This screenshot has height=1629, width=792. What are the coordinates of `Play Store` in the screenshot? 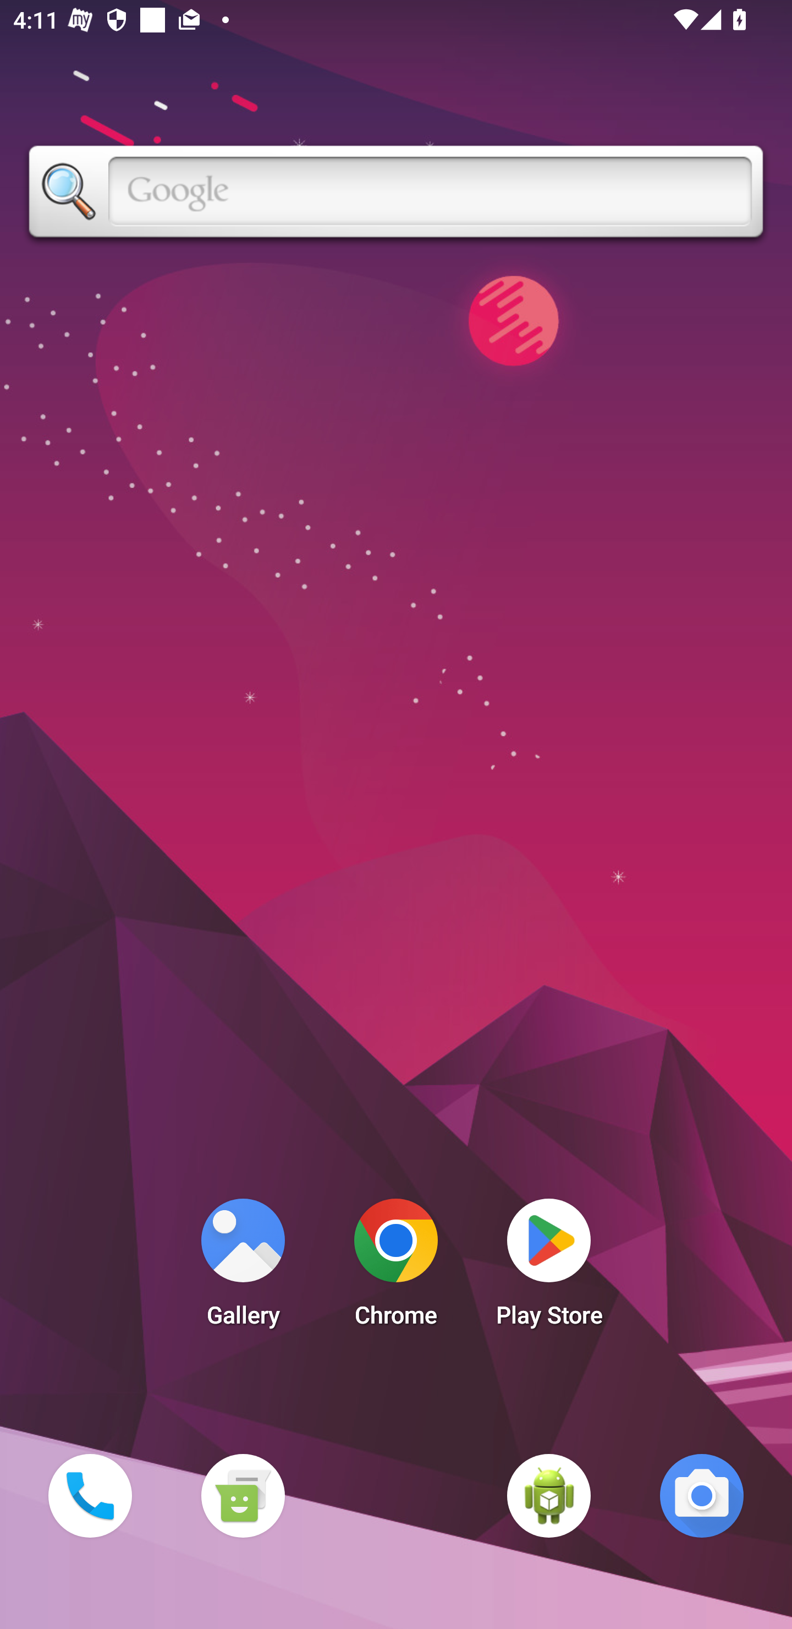 It's located at (549, 1268).